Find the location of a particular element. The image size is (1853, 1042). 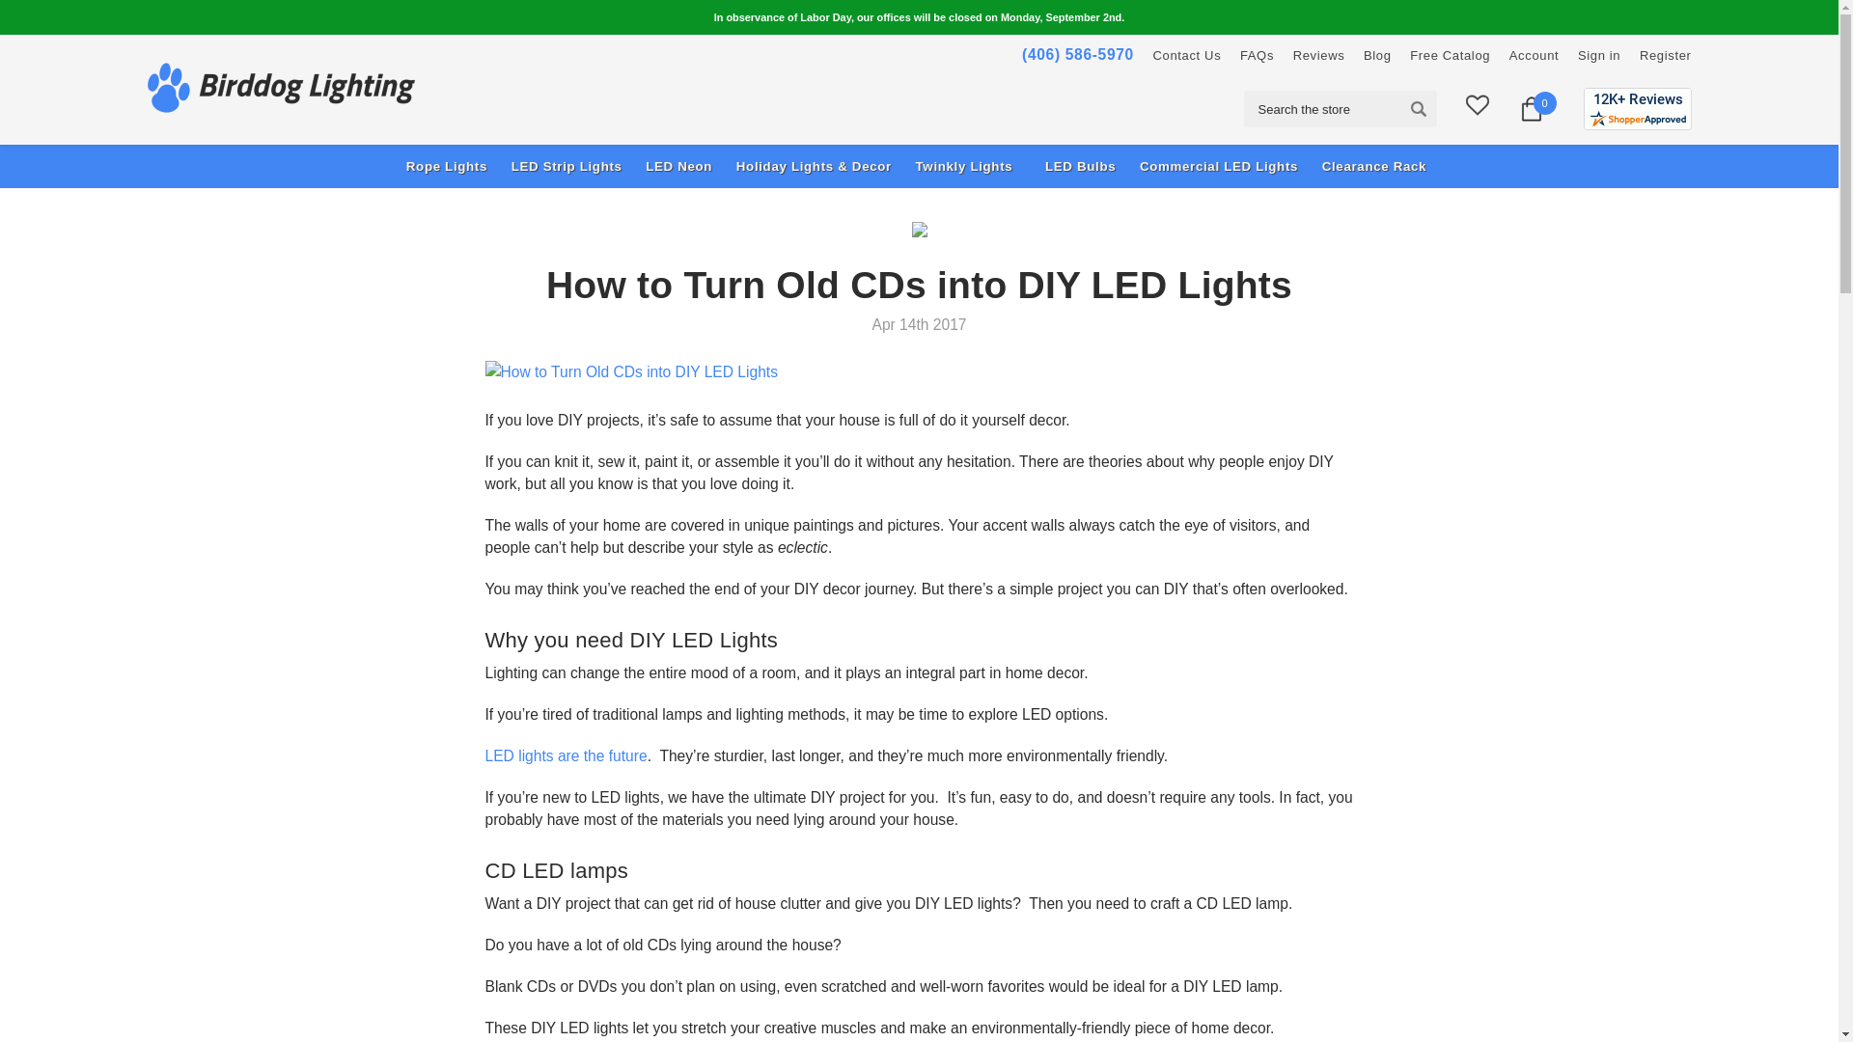

Birddog Lighting is located at coordinates (282, 87).